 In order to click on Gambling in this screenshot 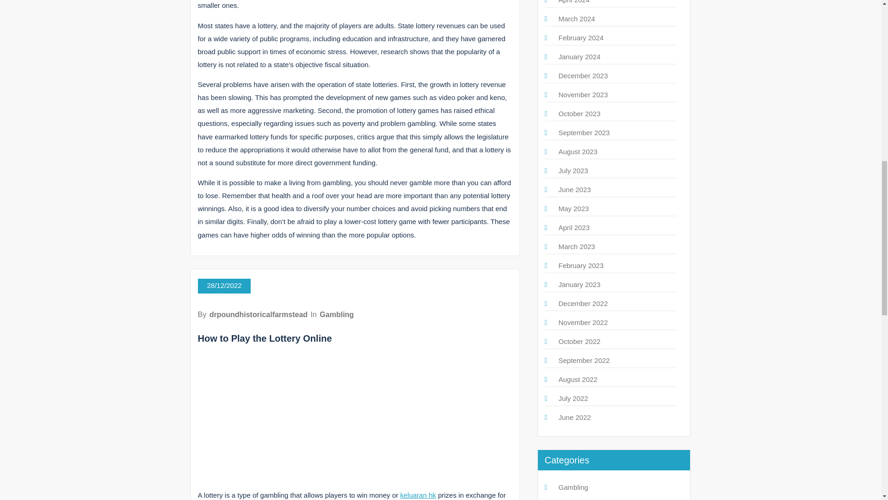, I will do `click(337, 314)`.